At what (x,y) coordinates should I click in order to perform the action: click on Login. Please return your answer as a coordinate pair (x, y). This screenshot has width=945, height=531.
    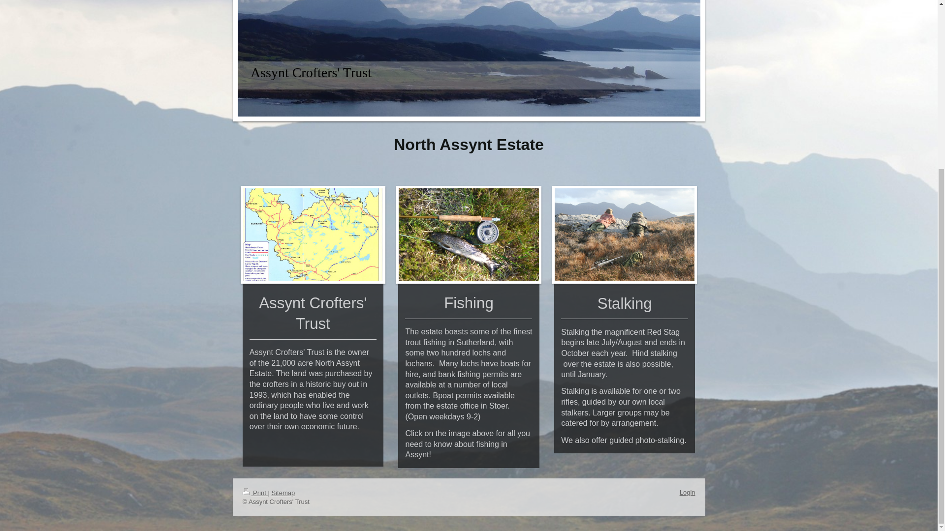
    Looking at the image, I should click on (687, 492).